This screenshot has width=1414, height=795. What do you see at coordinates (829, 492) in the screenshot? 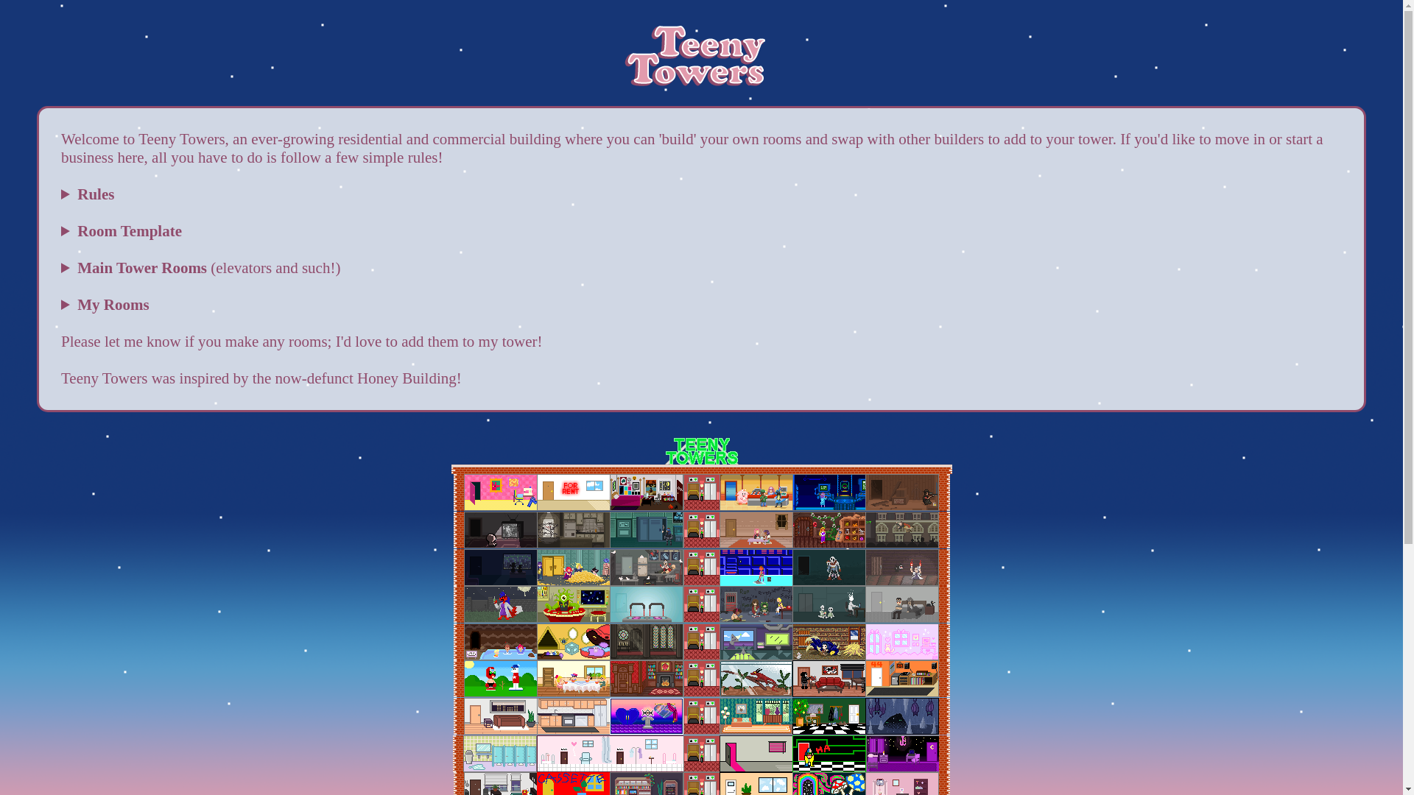
I see `Metroid research at Ceres Space Station` at bounding box center [829, 492].